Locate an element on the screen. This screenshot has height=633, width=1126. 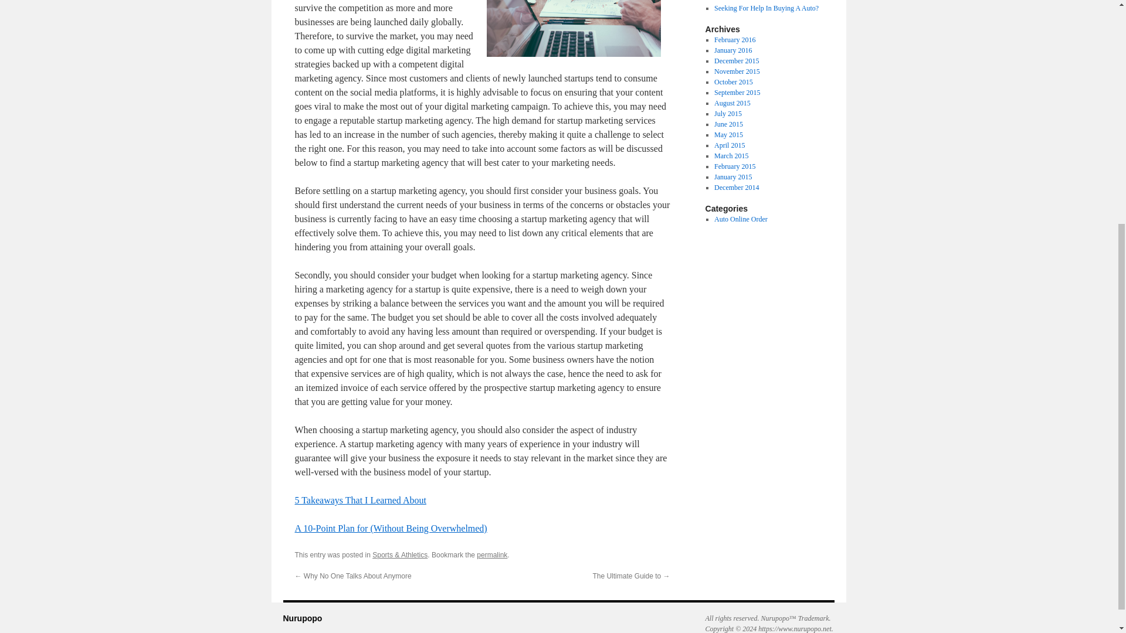
Seeking For Help In Buying A Auto? is located at coordinates (766, 8).